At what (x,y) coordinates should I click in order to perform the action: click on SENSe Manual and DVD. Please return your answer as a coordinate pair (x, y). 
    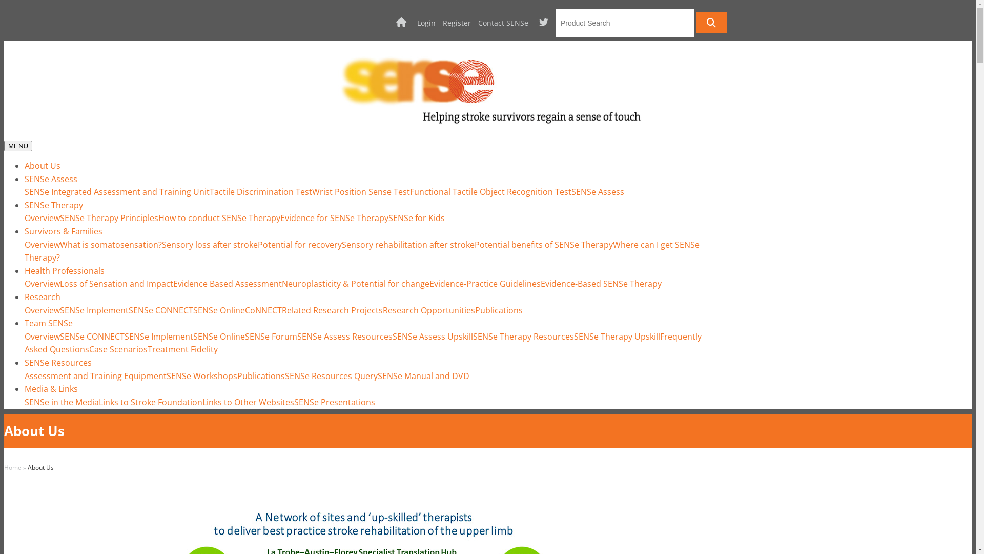
    Looking at the image, I should click on (423, 376).